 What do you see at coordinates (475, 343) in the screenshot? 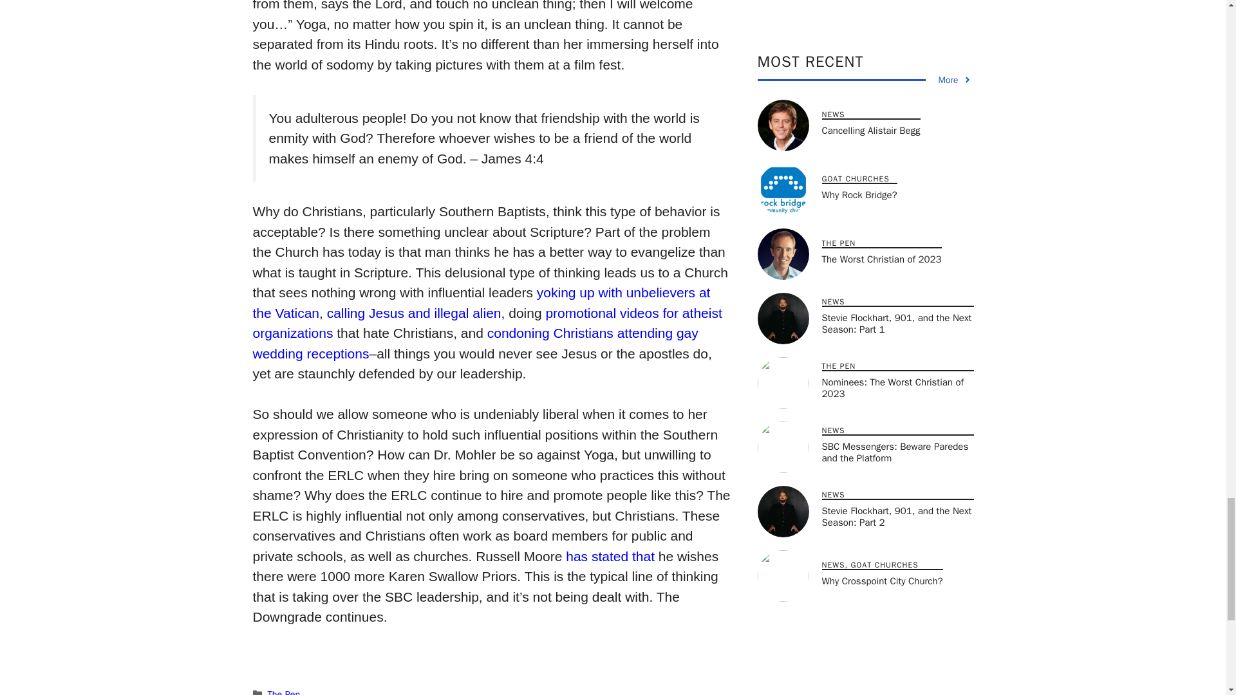
I see `condoning Christians attending gay wedding receptions` at bounding box center [475, 343].